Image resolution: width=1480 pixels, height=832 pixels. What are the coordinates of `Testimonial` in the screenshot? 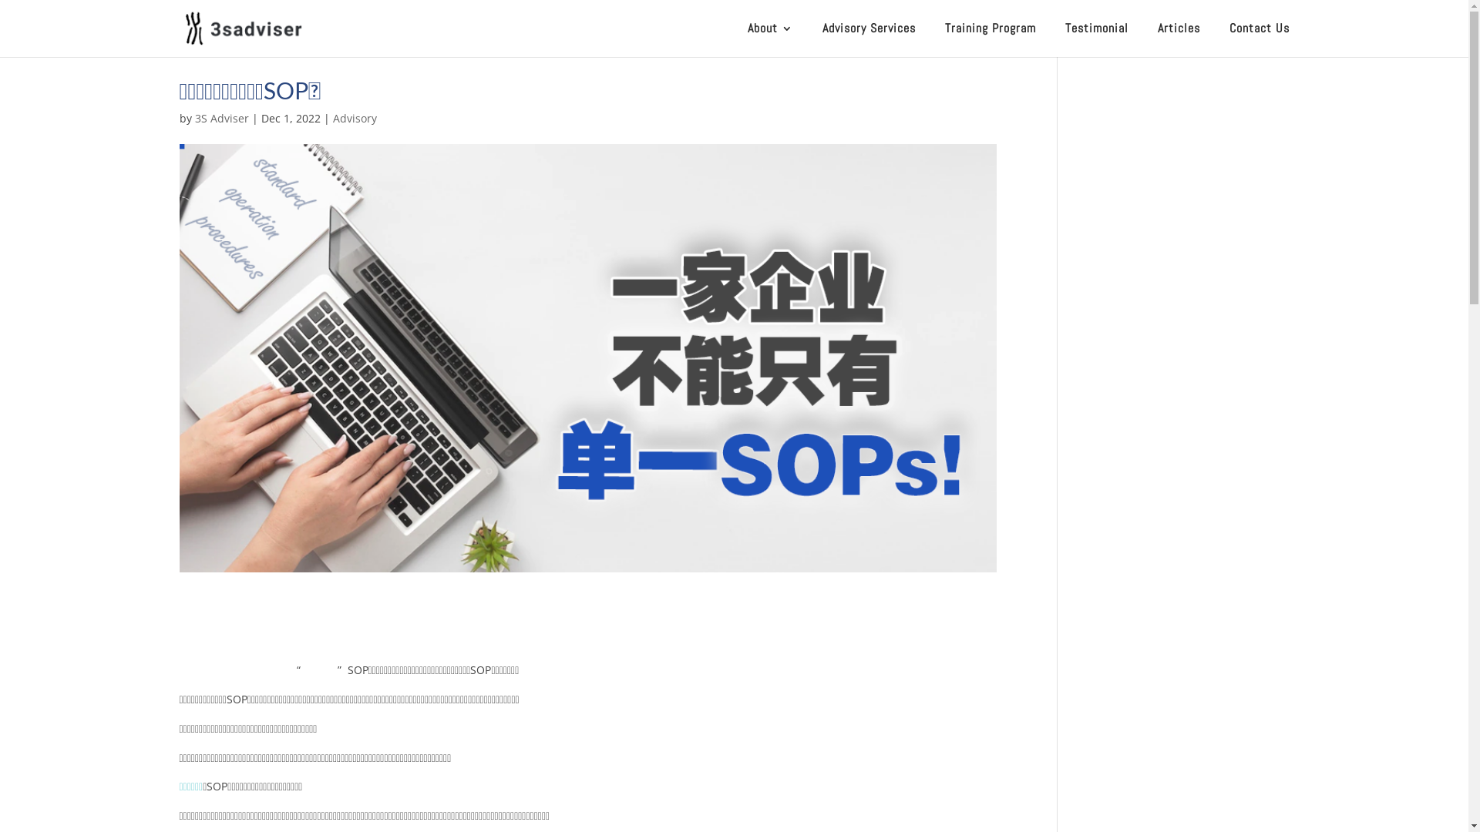 It's located at (1097, 34).